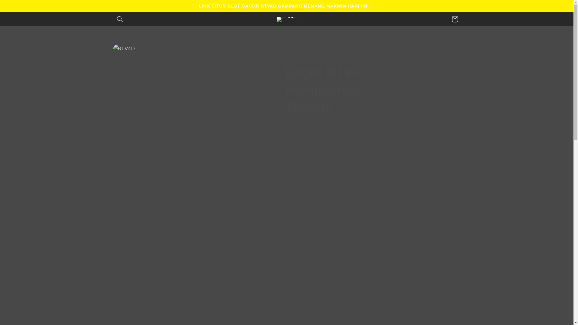  I want to click on Open media 1 in modal, so click(191, 103).